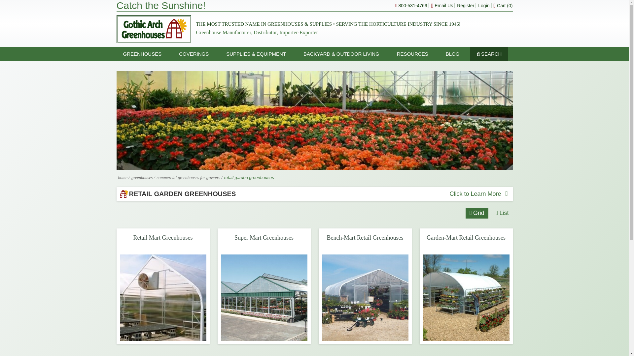 The width and height of the screenshot is (634, 356). Describe the element at coordinates (189, 177) in the screenshot. I see `Commercial Greenhouses for Growers` at that location.